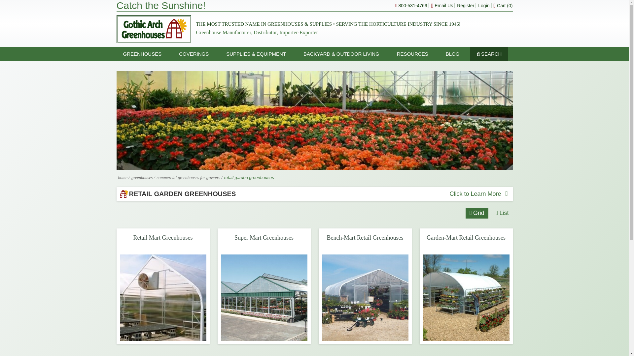 The width and height of the screenshot is (634, 356). Describe the element at coordinates (189, 177) in the screenshot. I see `Commercial Greenhouses for Growers` at that location.